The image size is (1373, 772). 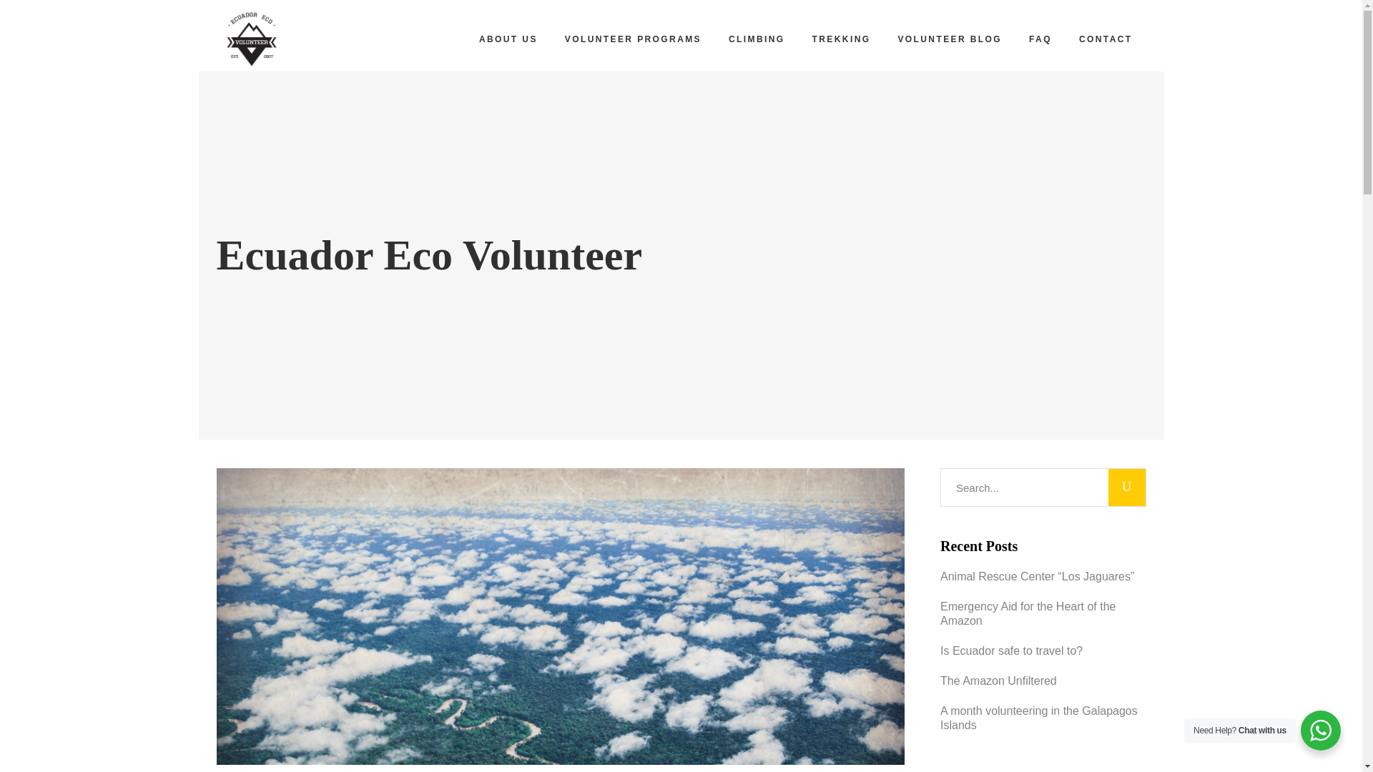 What do you see at coordinates (757, 39) in the screenshot?
I see `CLIMBING` at bounding box center [757, 39].